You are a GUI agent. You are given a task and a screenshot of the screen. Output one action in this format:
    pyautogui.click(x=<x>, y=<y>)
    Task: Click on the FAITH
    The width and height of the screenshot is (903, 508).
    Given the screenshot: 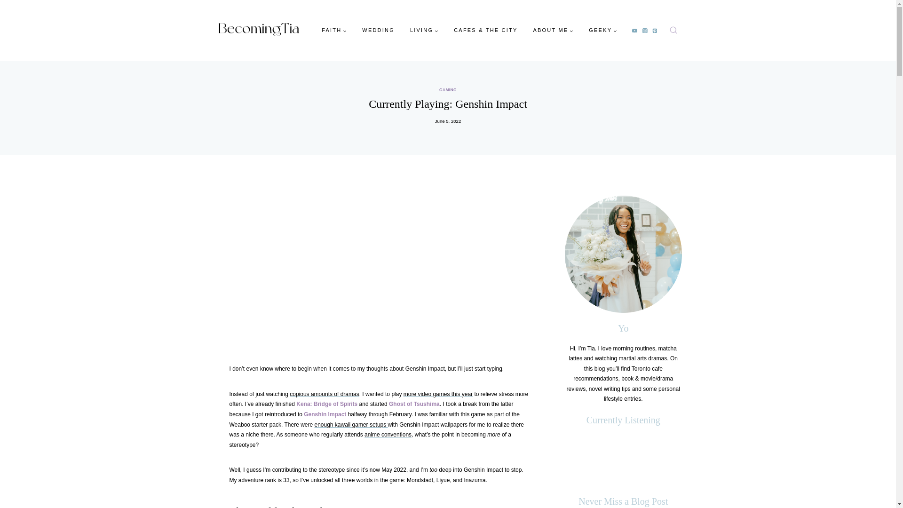 What is the action you would take?
    pyautogui.click(x=334, y=30)
    